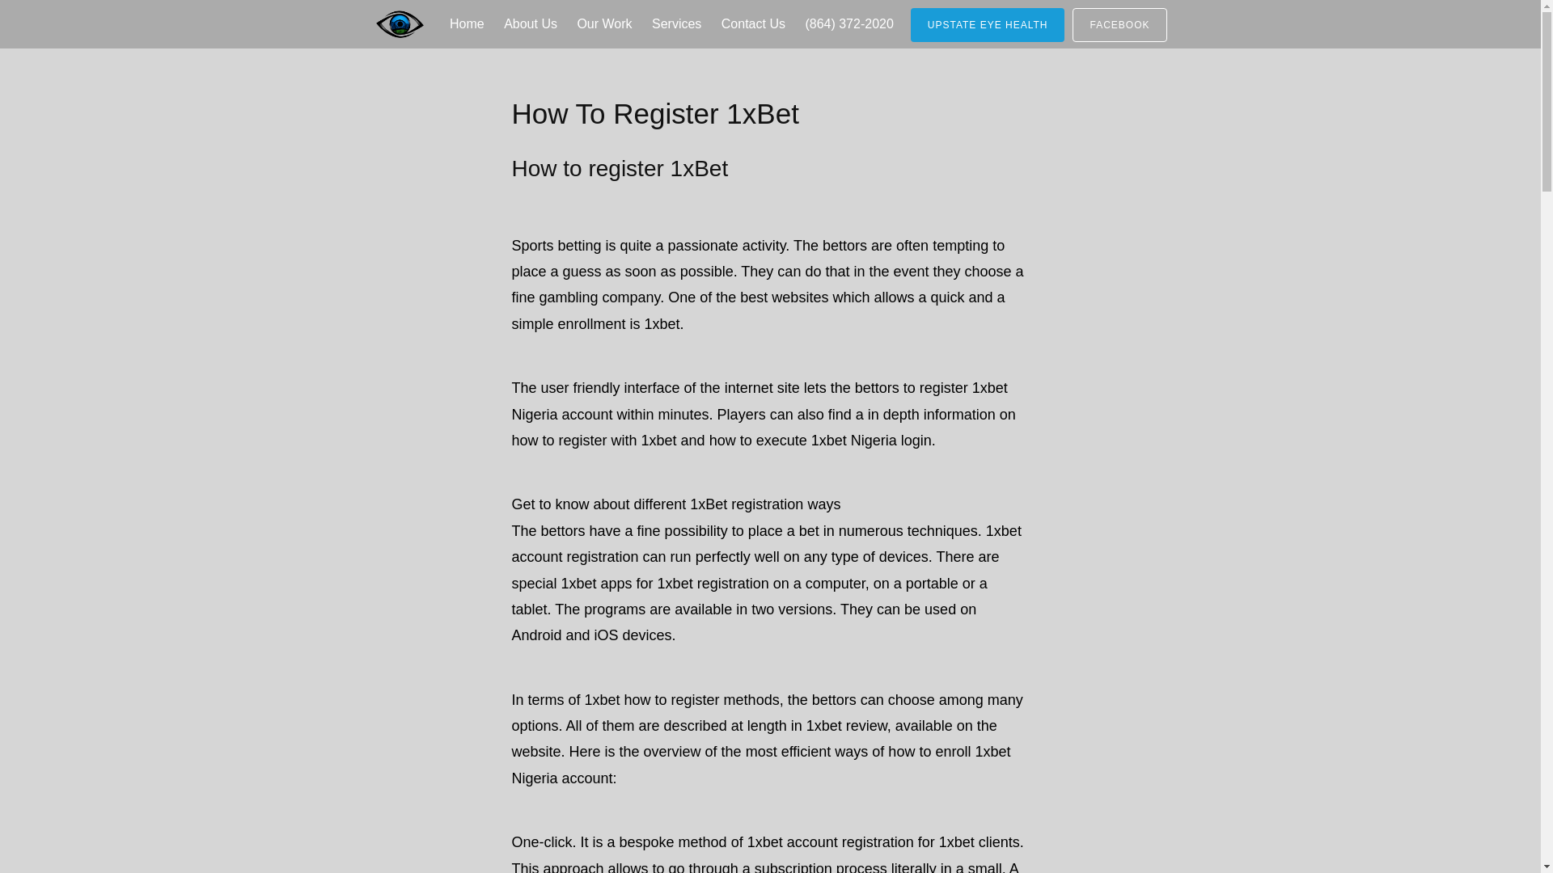  Describe the element at coordinates (988, 24) in the screenshot. I see `UPSTATE EYE HEALTH` at that location.